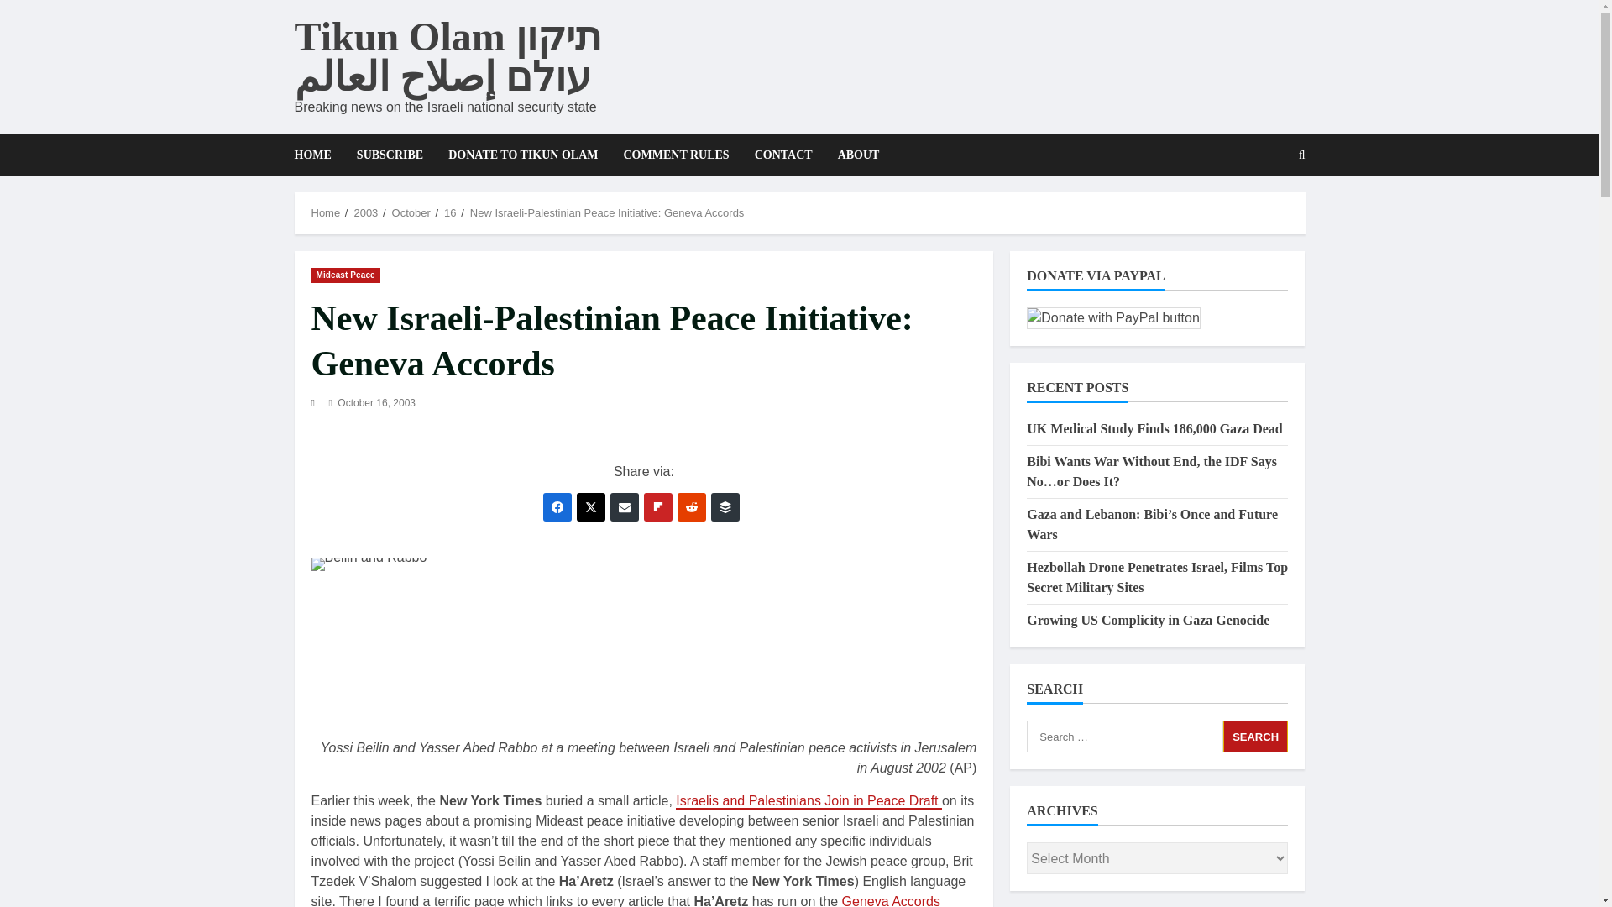  I want to click on CONTACT, so click(783, 155).